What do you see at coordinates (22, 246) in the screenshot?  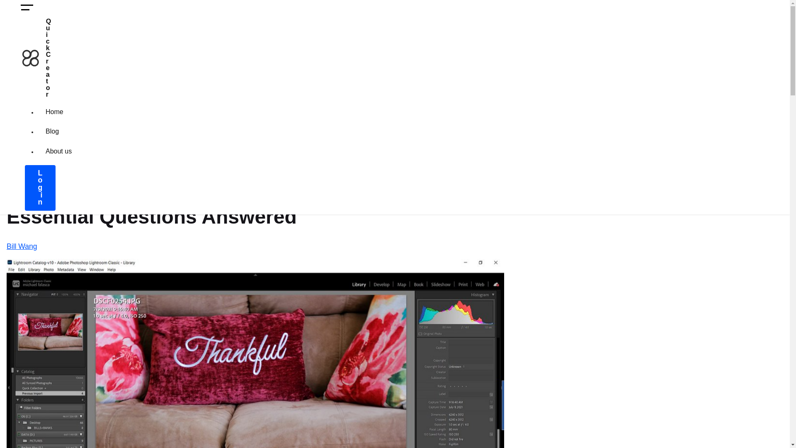 I see `Bill Wang` at bounding box center [22, 246].